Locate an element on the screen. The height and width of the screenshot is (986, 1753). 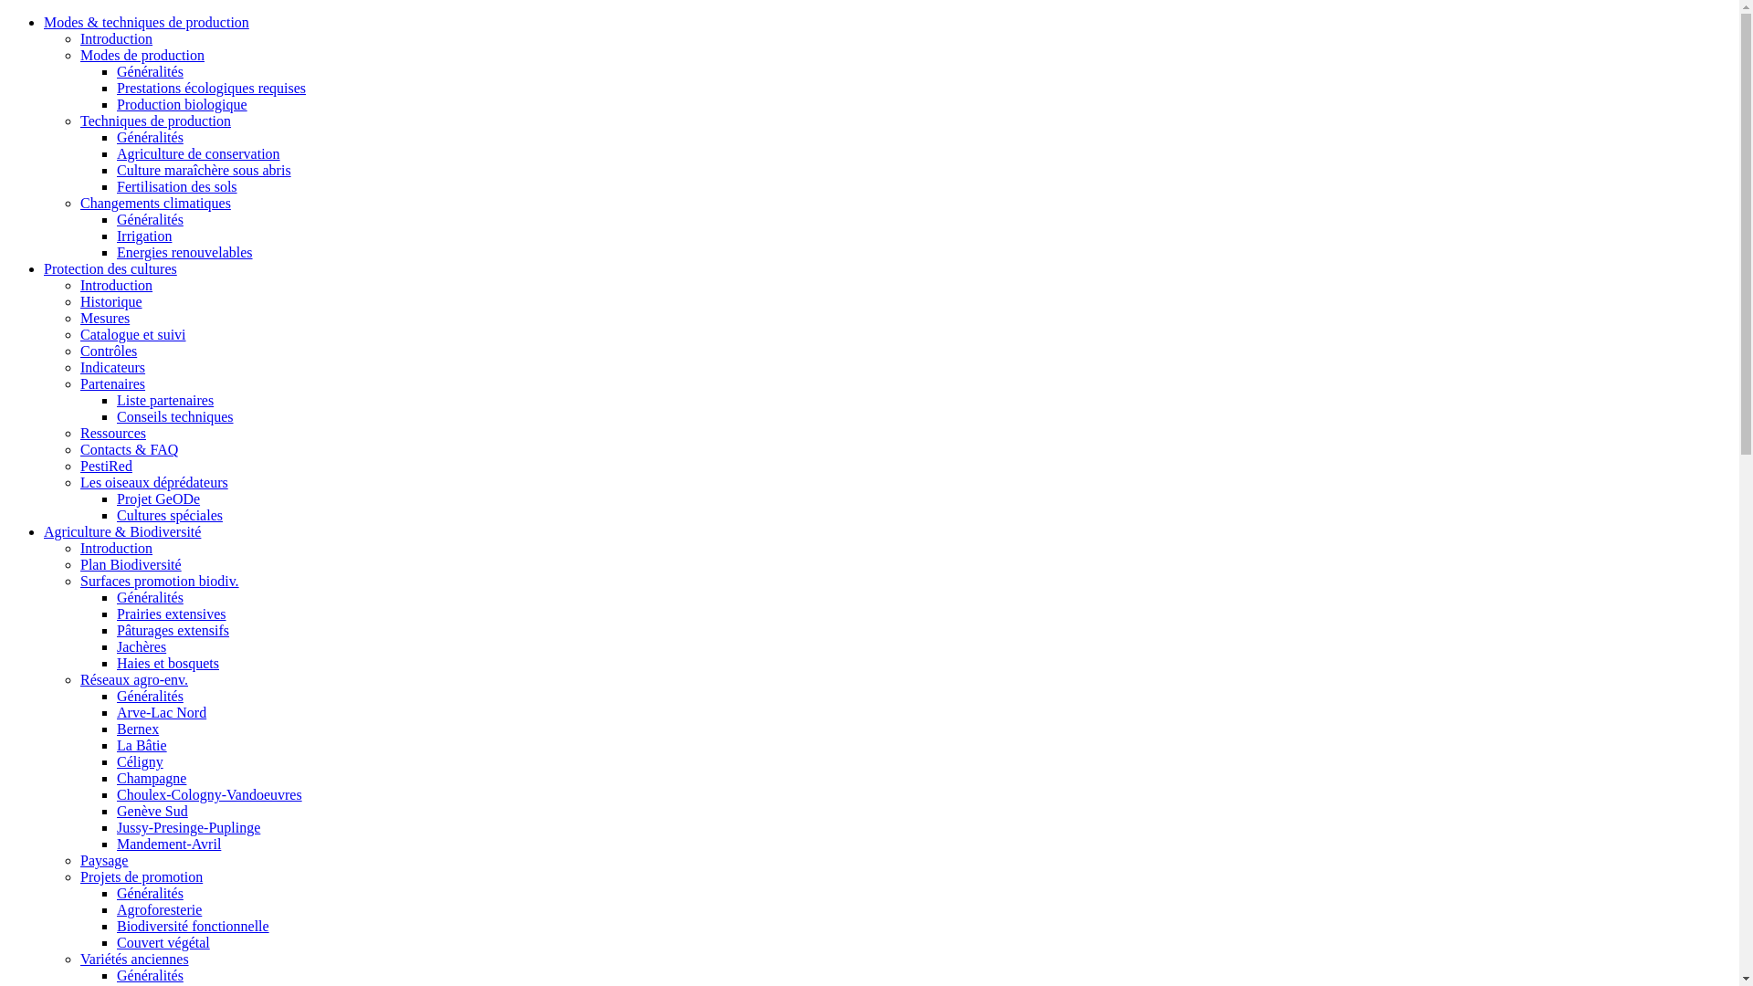
Agriculture de conservation is located at coordinates (199, 153).